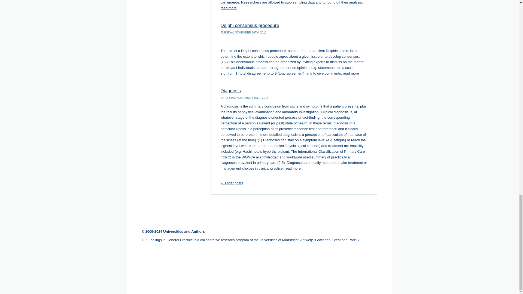 This screenshot has width=523, height=294. I want to click on Diagnosis, so click(231, 91).